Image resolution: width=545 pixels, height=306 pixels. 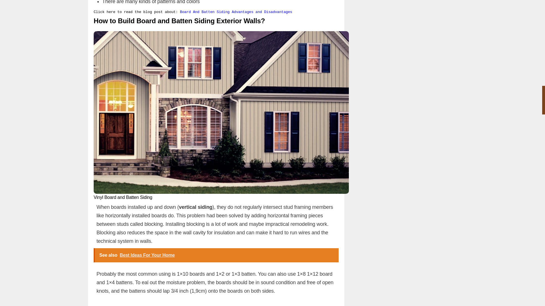 What do you see at coordinates (216, 255) in the screenshot?
I see `See also  Best Ideas For Your Home` at bounding box center [216, 255].